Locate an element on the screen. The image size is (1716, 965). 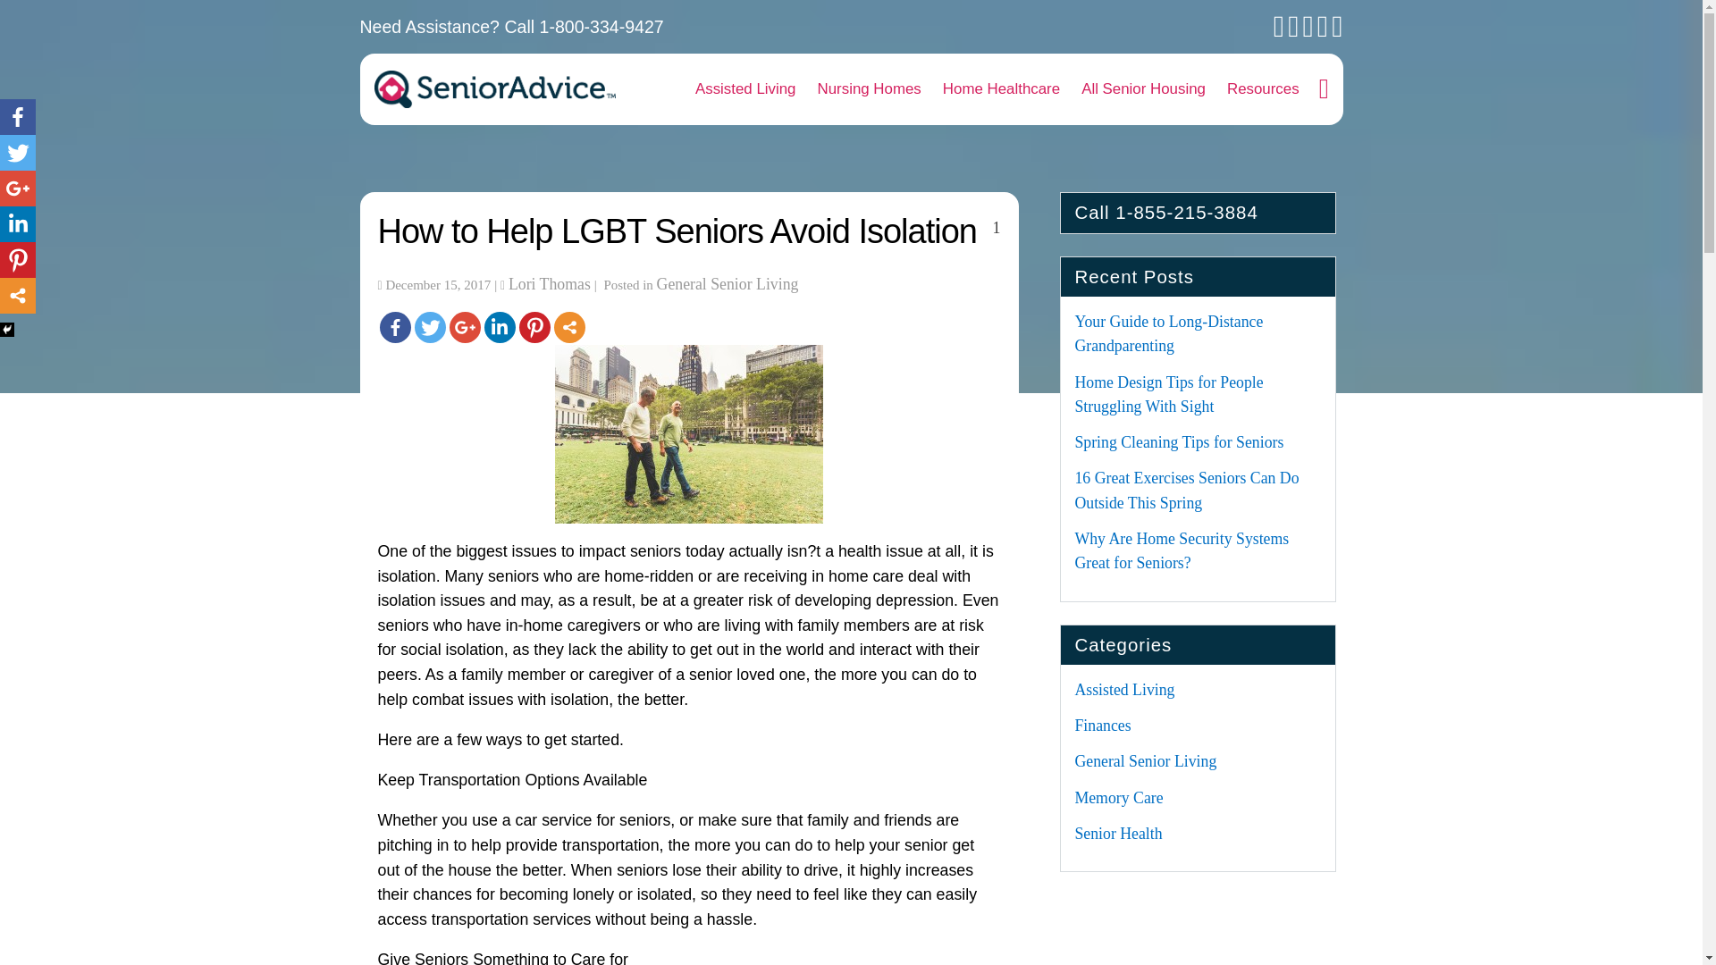
Assisted Living is located at coordinates (745, 89).